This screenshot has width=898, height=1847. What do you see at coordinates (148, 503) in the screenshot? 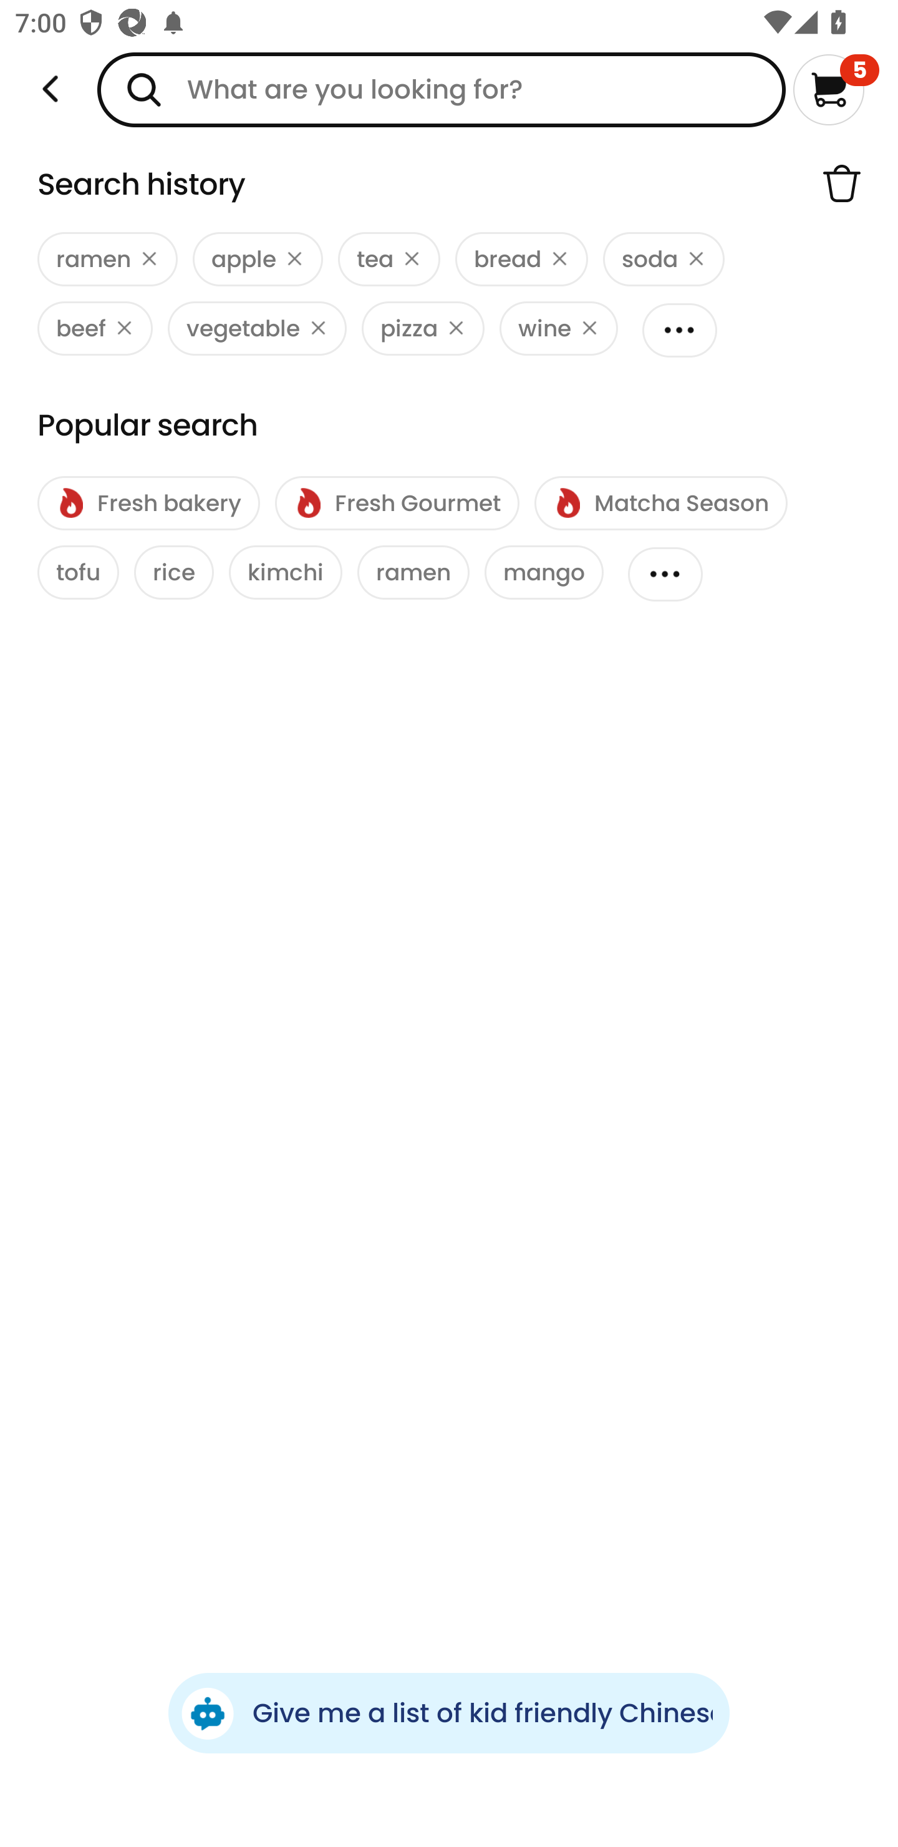
I see `Fresh bakery` at bounding box center [148, 503].